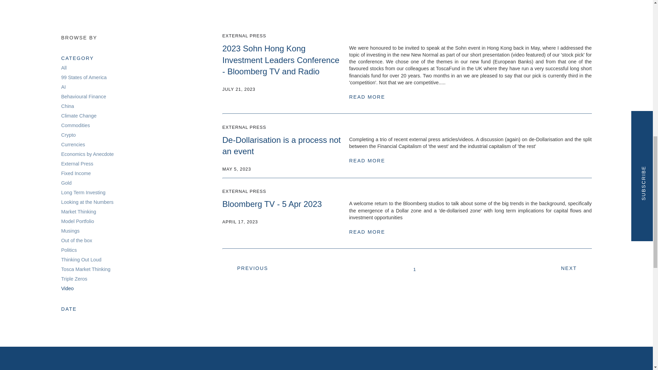 This screenshot has width=658, height=370. I want to click on Commodities, so click(75, 125).